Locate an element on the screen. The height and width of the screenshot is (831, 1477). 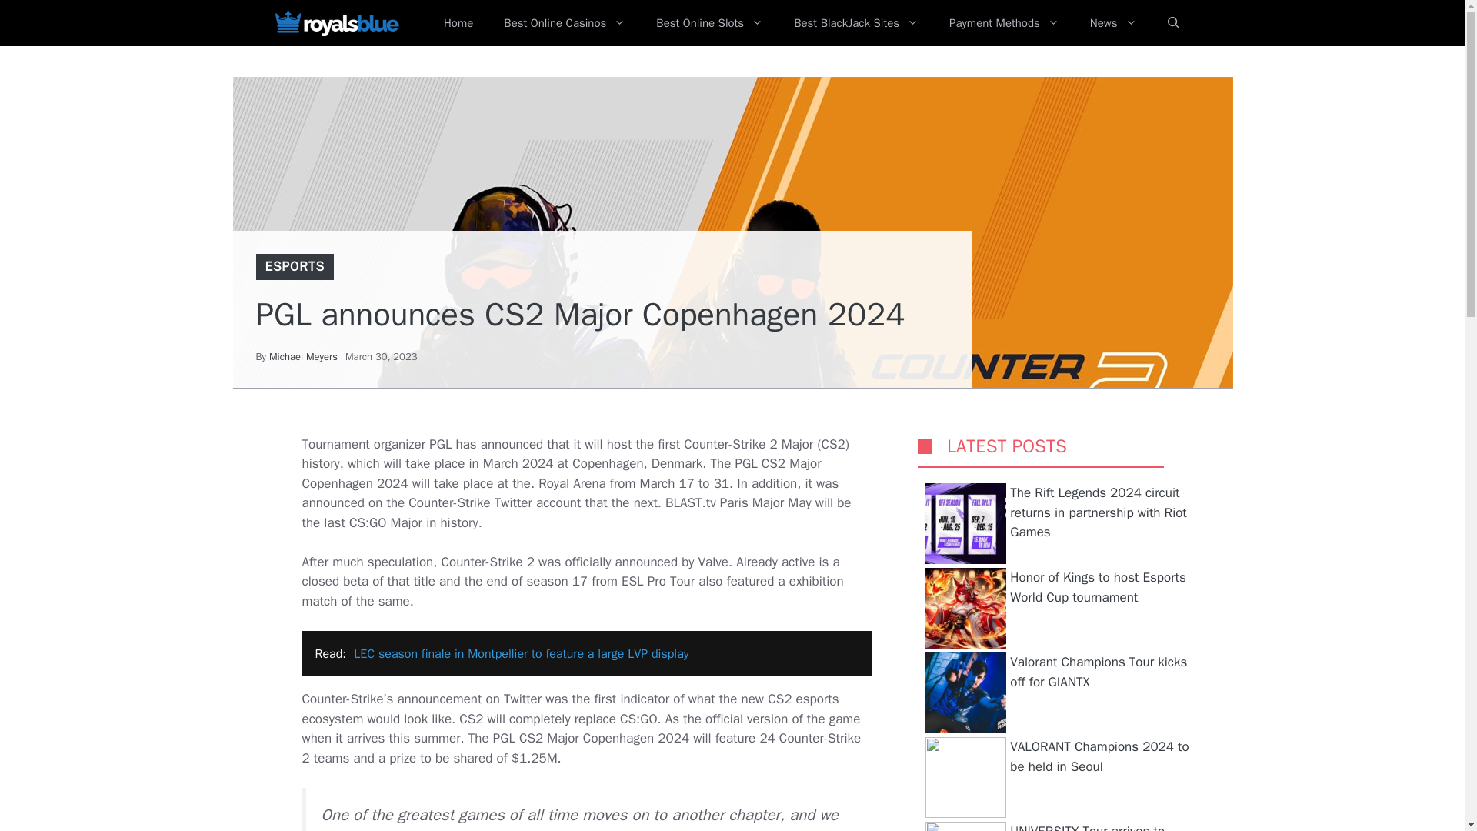
Michael Meyers is located at coordinates (303, 355).